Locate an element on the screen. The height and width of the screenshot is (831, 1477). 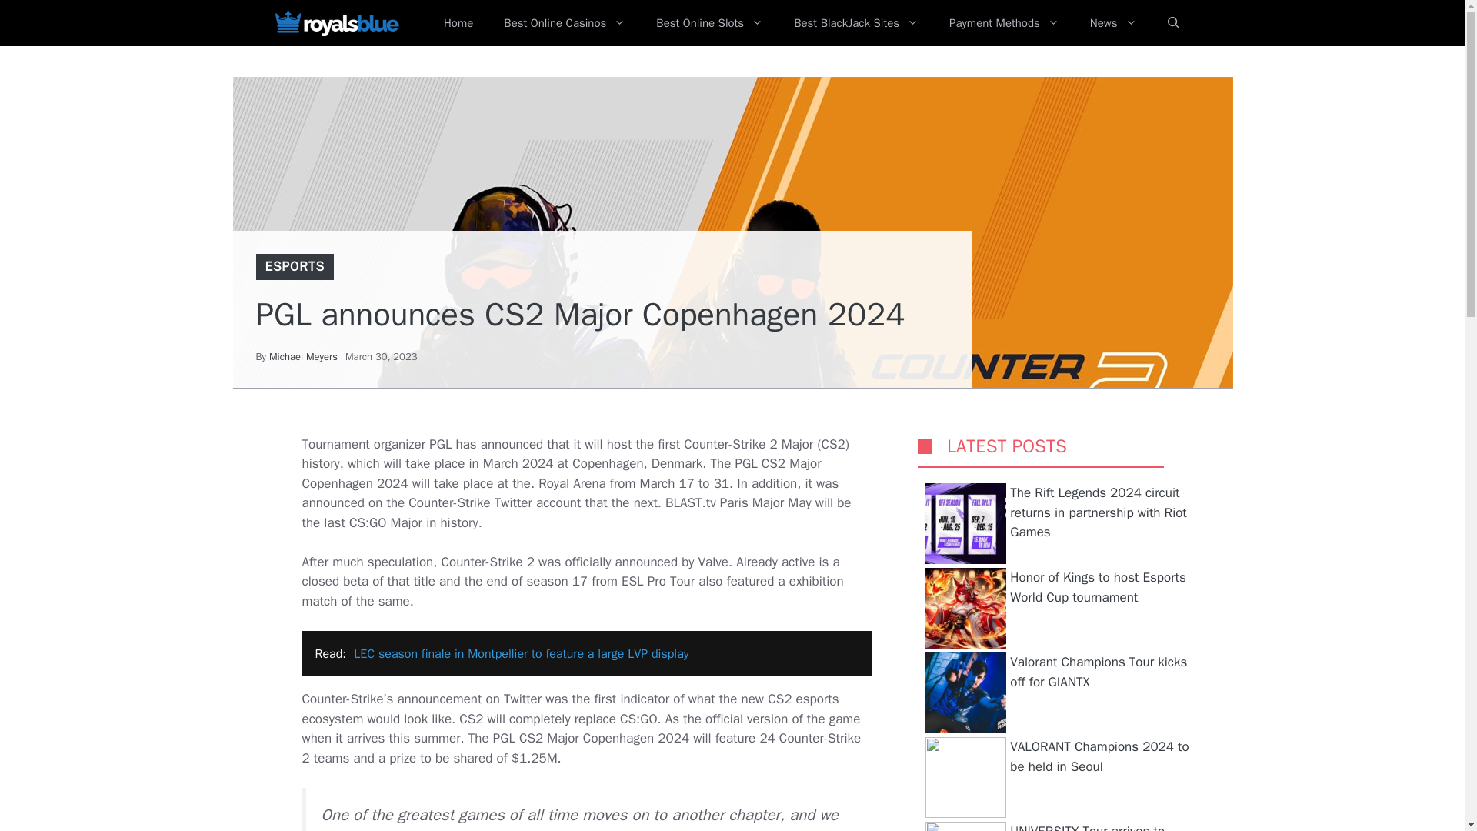
Michael Meyers is located at coordinates (303, 355).